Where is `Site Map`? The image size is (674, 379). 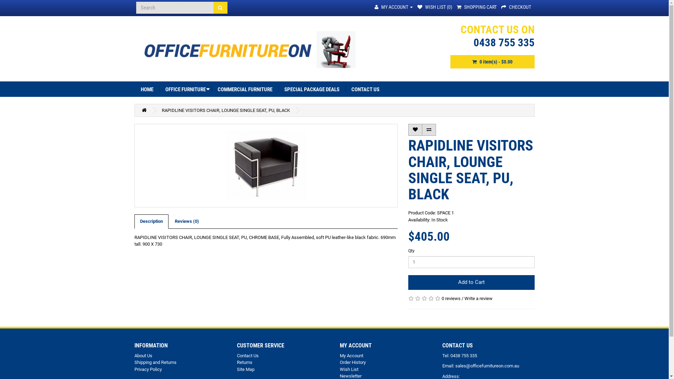 Site Map is located at coordinates (246, 369).